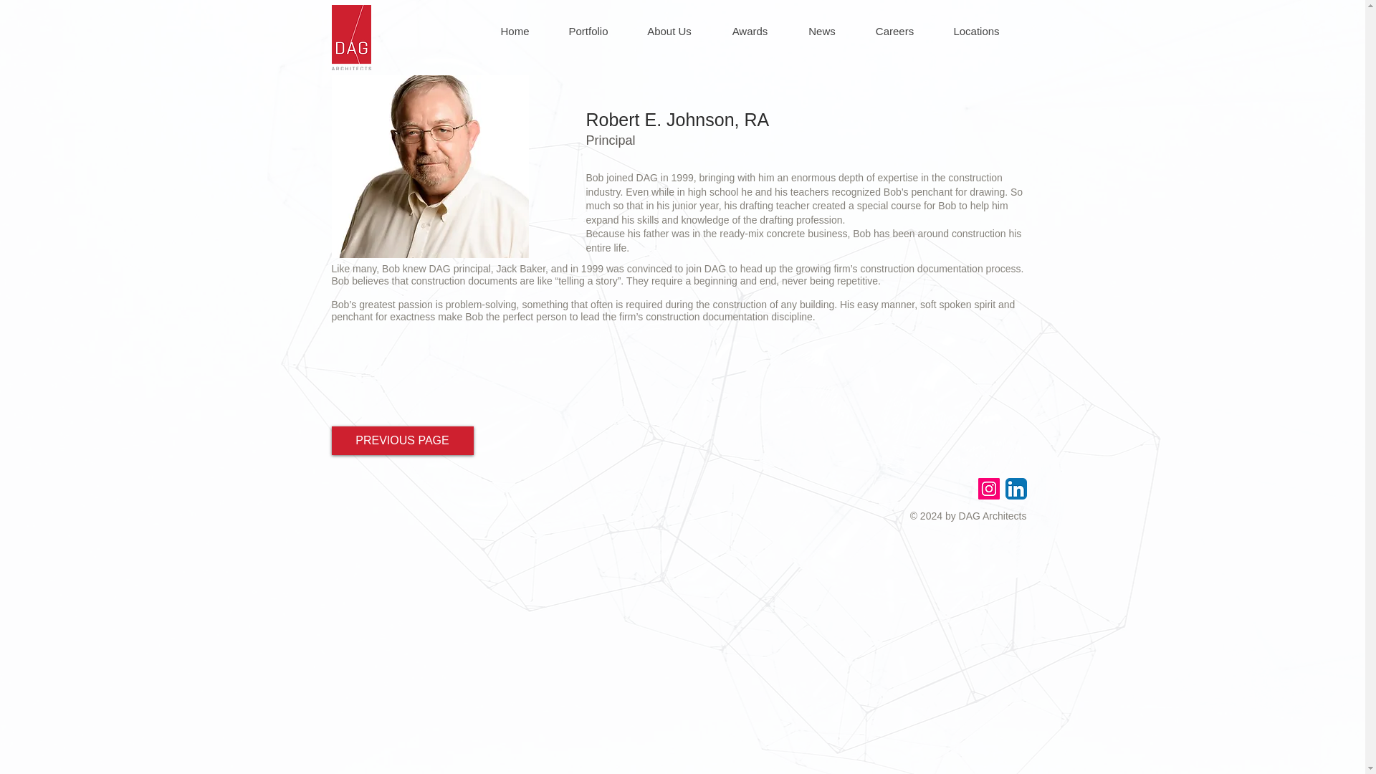  I want to click on Home, so click(515, 31).